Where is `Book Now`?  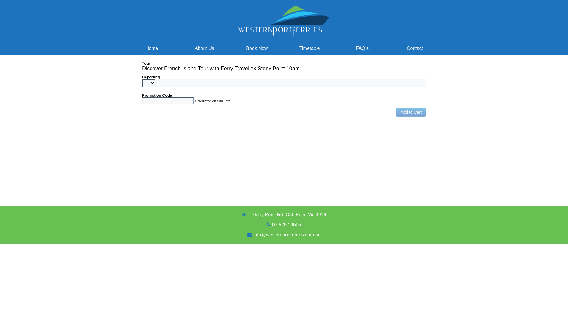 Book Now is located at coordinates (257, 48).